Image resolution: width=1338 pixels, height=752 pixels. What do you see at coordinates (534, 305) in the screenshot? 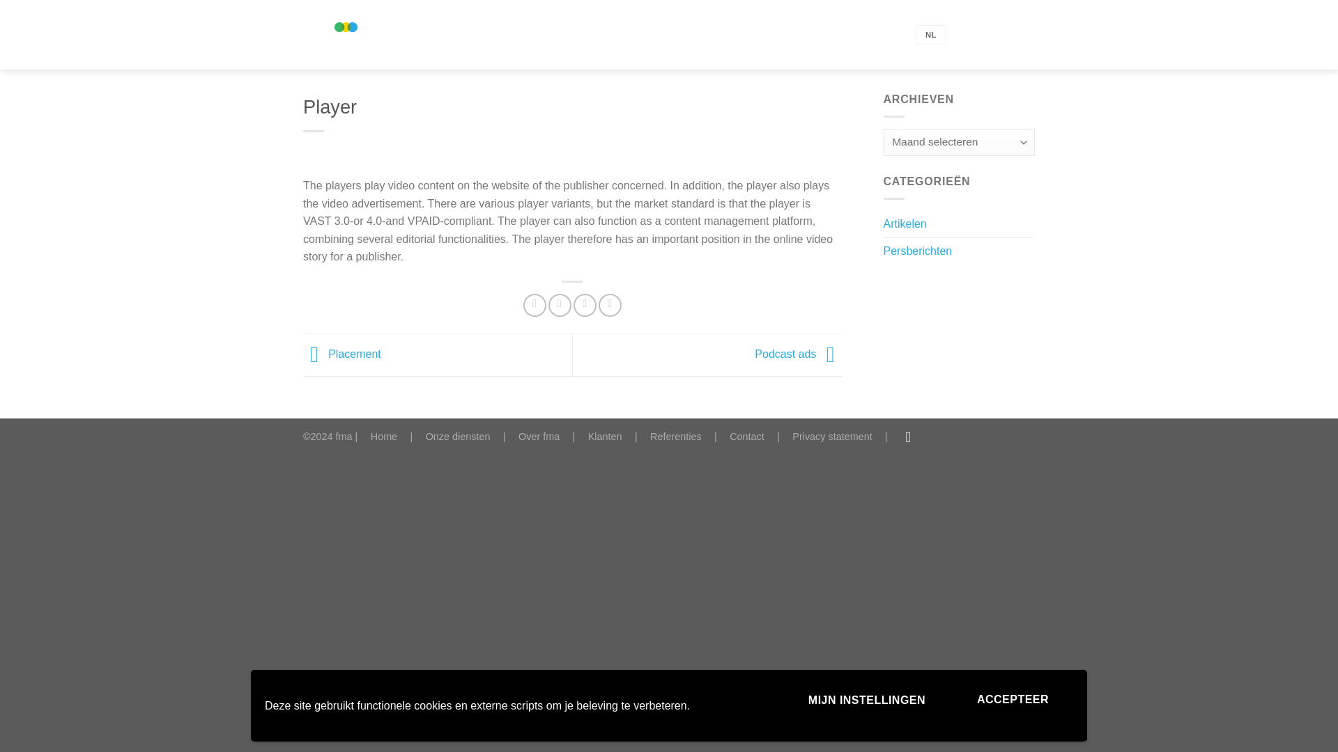
I see `Deel op Facebook` at bounding box center [534, 305].